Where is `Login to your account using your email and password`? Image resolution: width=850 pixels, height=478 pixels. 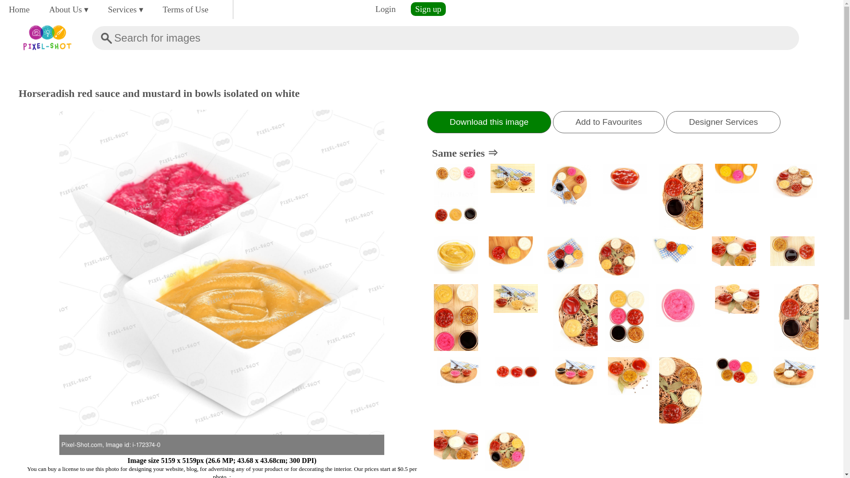
Login to your account using your email and password is located at coordinates (385, 9).